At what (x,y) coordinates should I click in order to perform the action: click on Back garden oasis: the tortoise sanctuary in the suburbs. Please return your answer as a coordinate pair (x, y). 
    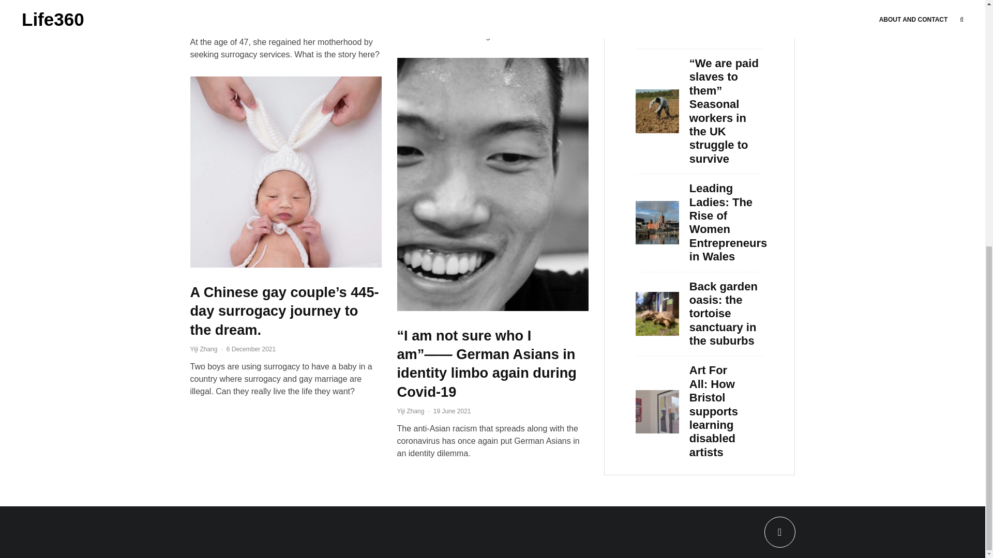
    Looking at the image, I should click on (726, 292).